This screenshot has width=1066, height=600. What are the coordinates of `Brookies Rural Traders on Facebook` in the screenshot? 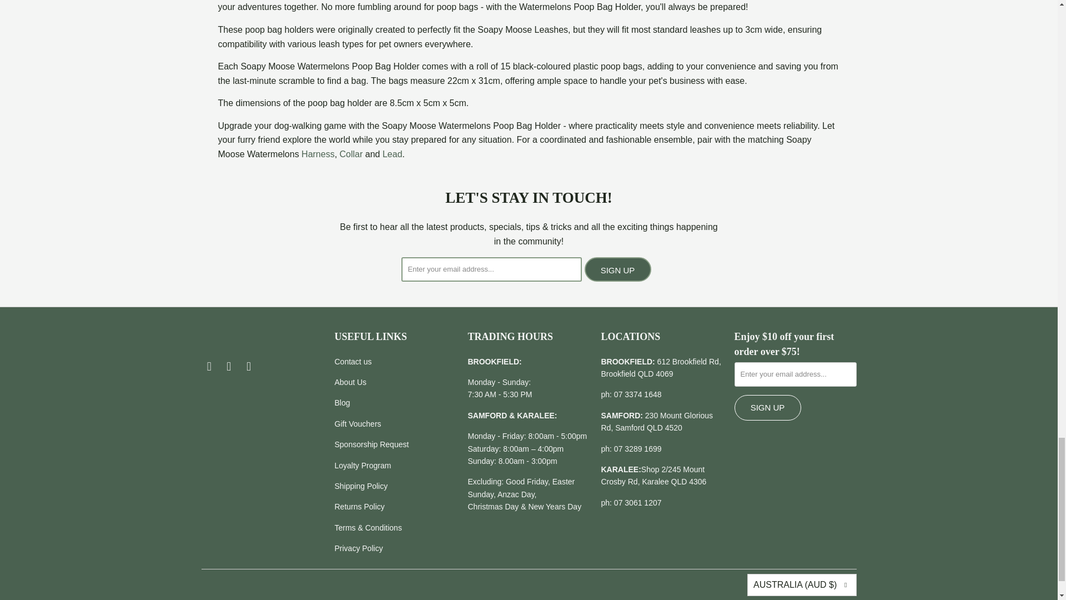 It's located at (209, 367).